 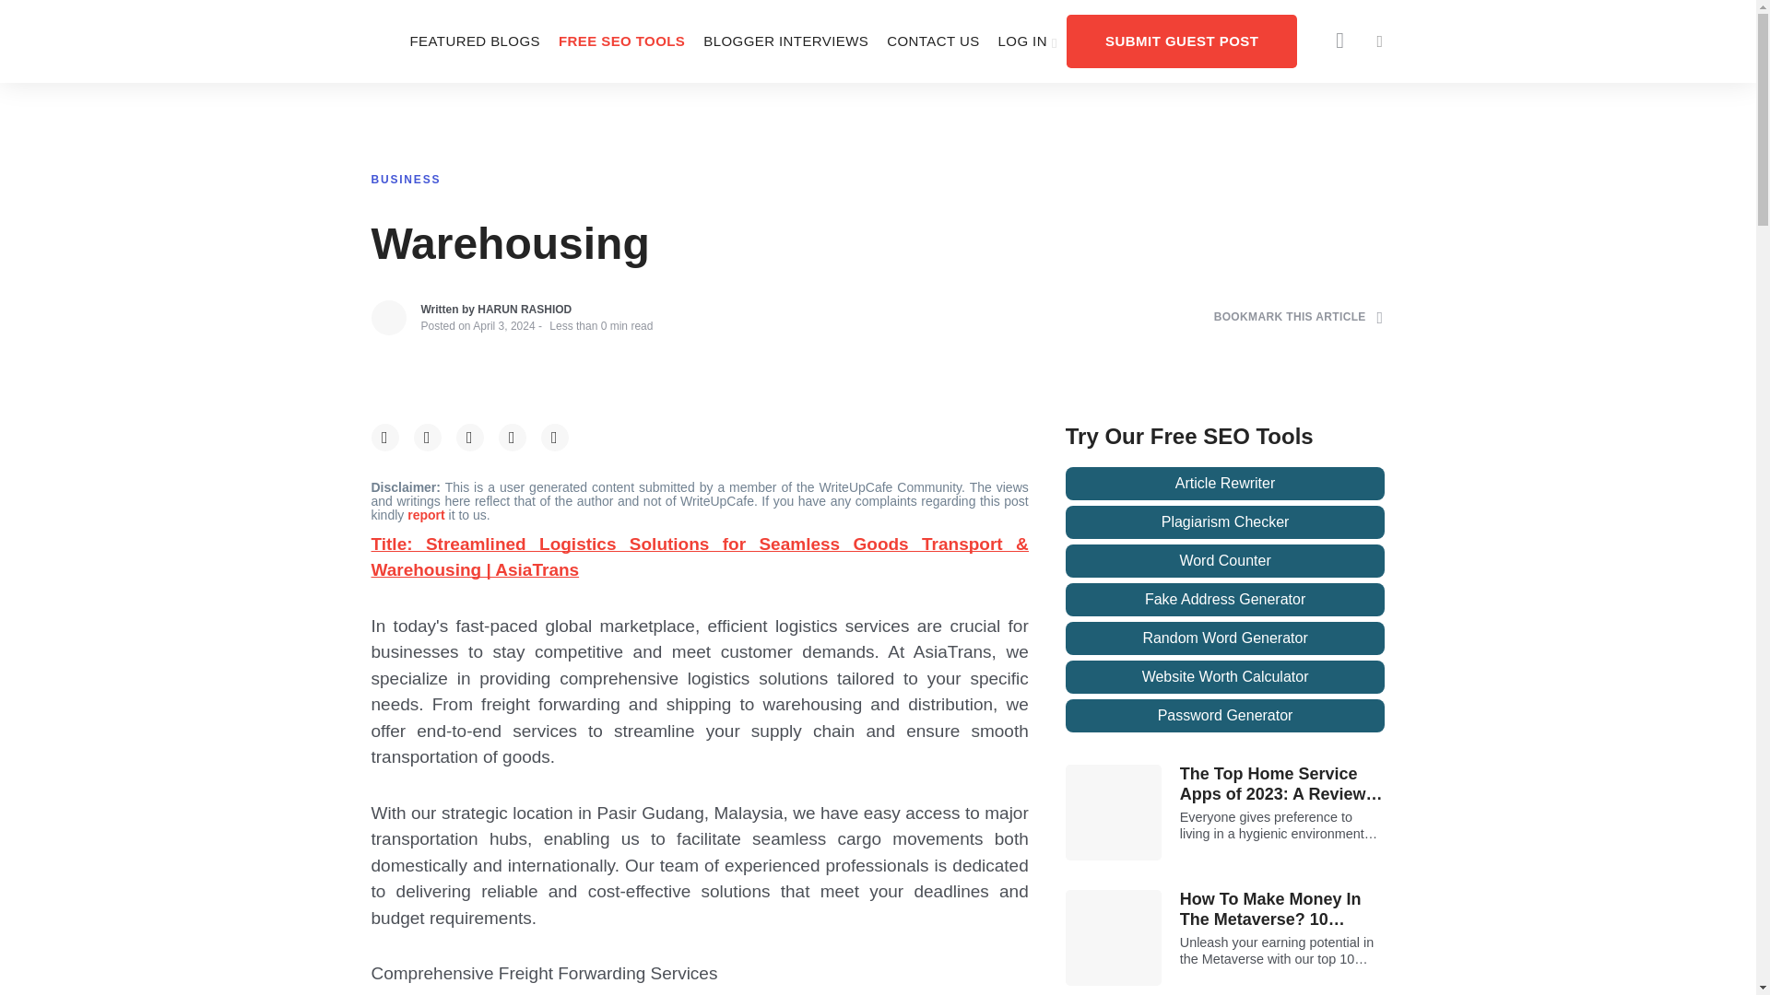 I want to click on Fake Address Generator, so click(x=1225, y=599).